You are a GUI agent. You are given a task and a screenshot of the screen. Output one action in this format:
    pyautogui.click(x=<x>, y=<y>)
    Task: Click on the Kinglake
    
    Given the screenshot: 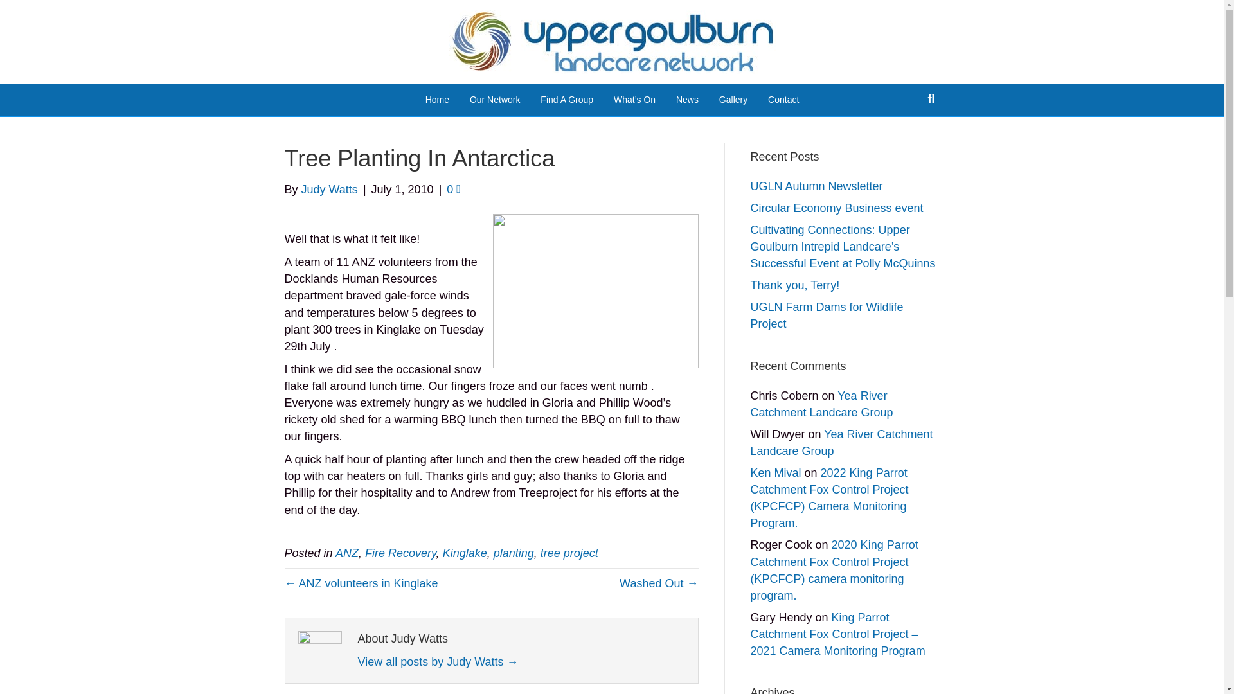 What is the action you would take?
    pyautogui.click(x=465, y=553)
    